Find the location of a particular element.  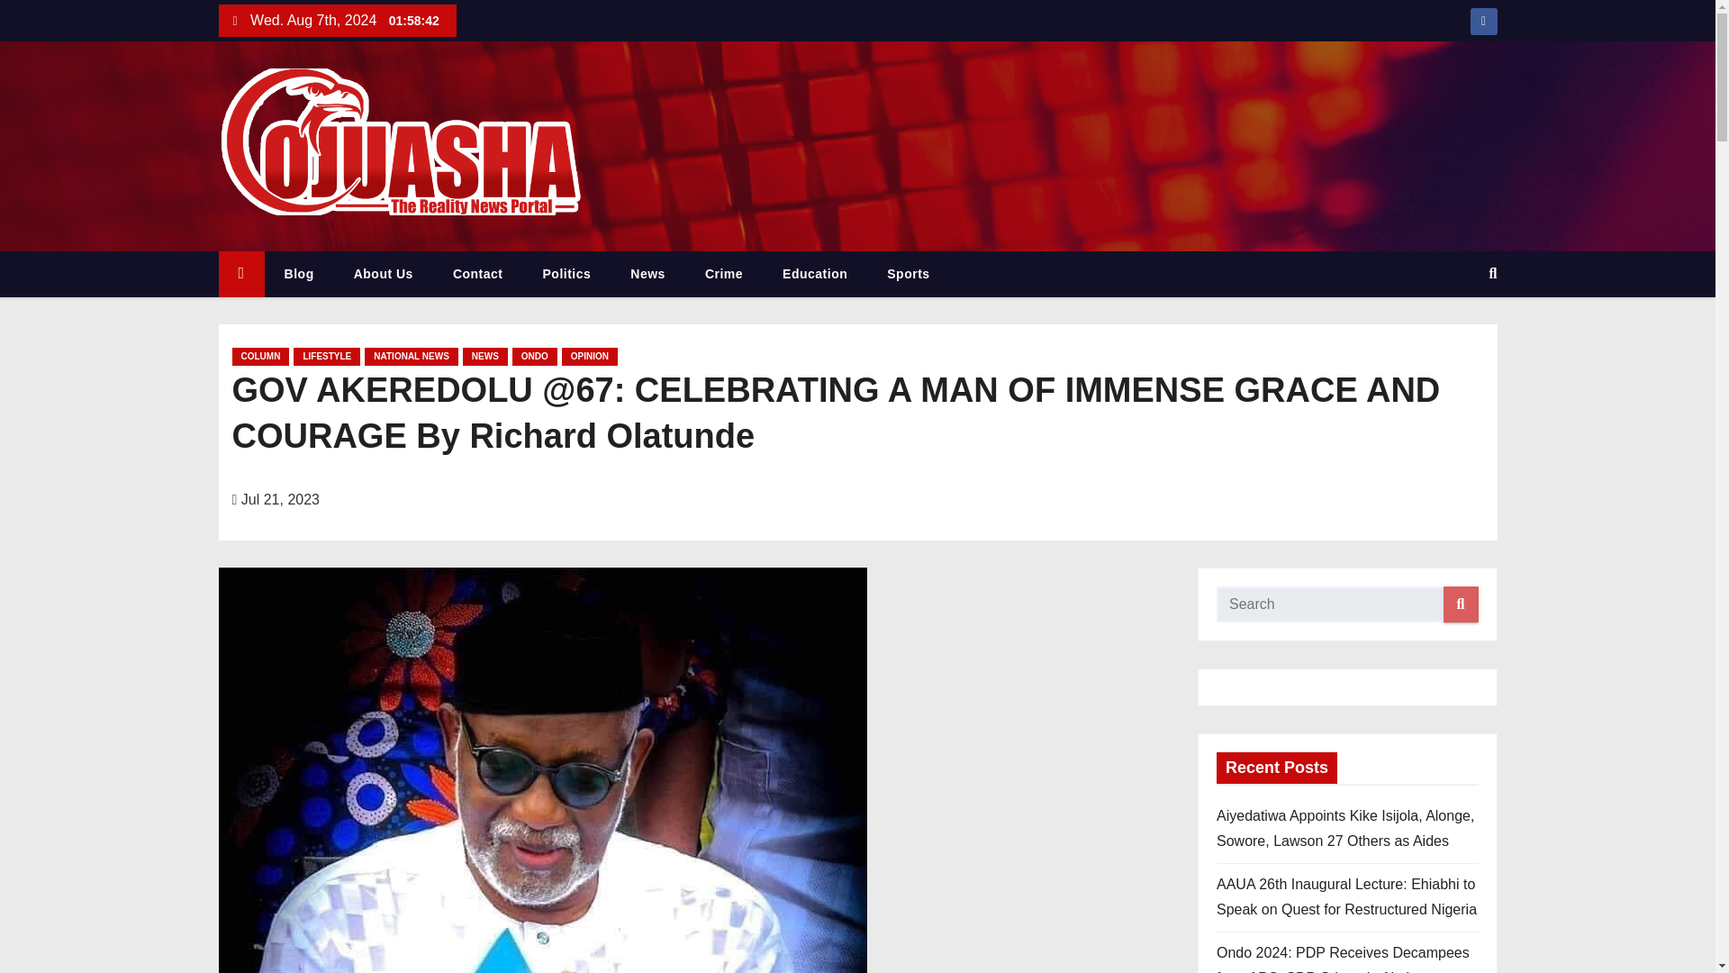

News is located at coordinates (647, 274).